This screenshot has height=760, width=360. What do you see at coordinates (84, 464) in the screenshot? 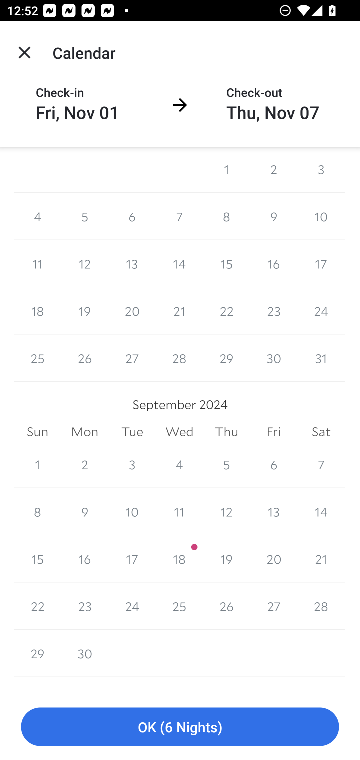
I see `2 2 September 2024` at bounding box center [84, 464].